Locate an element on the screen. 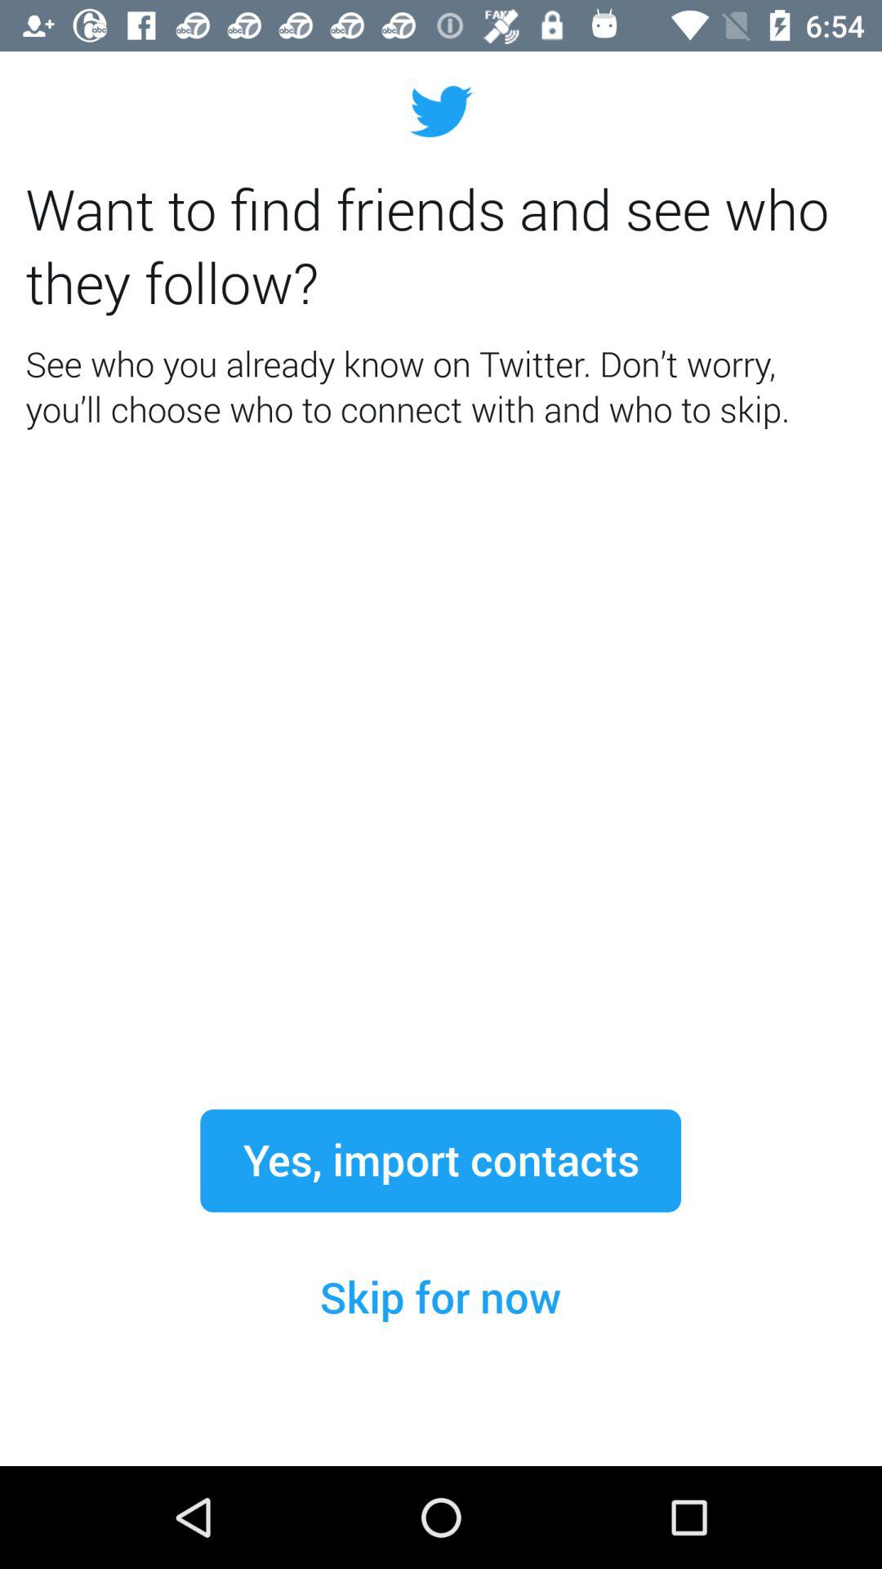 This screenshot has height=1569, width=882. select the skip for now item is located at coordinates (440, 1298).